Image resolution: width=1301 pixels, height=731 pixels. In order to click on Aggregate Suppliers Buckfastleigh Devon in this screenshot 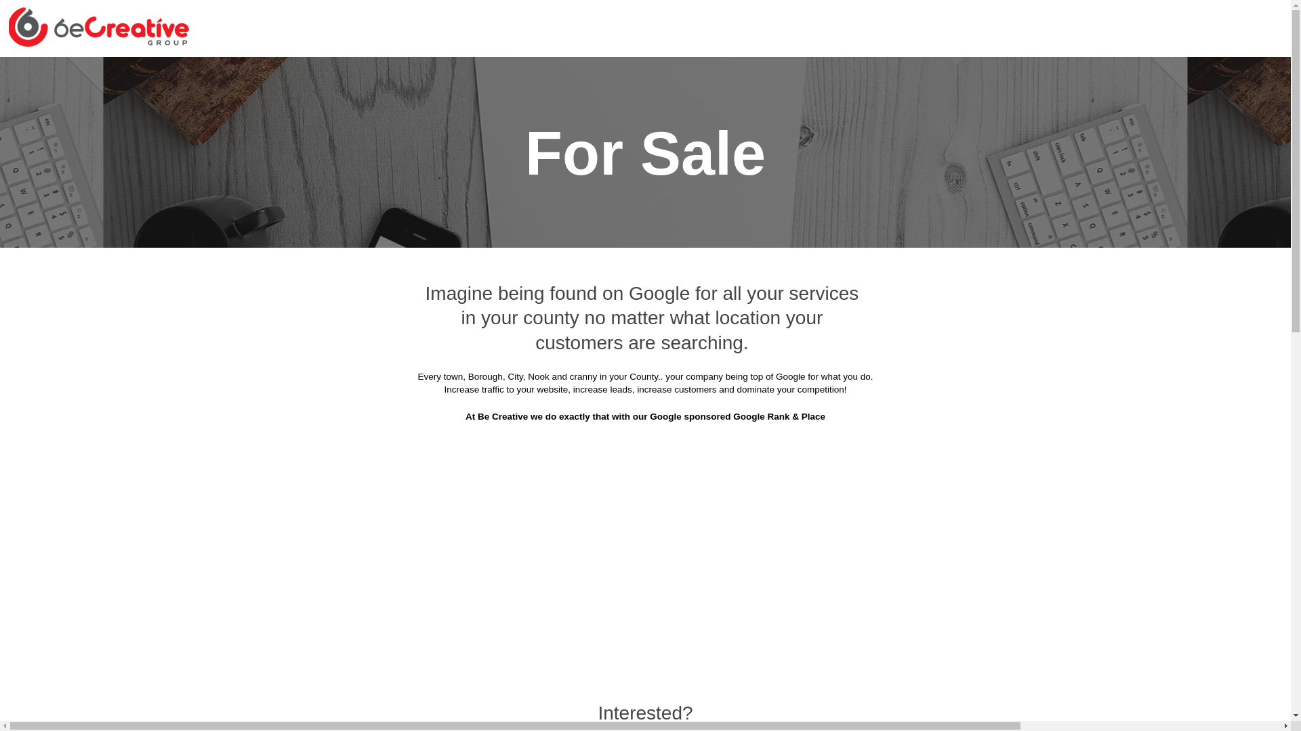, I will do `click(768, 141)`.